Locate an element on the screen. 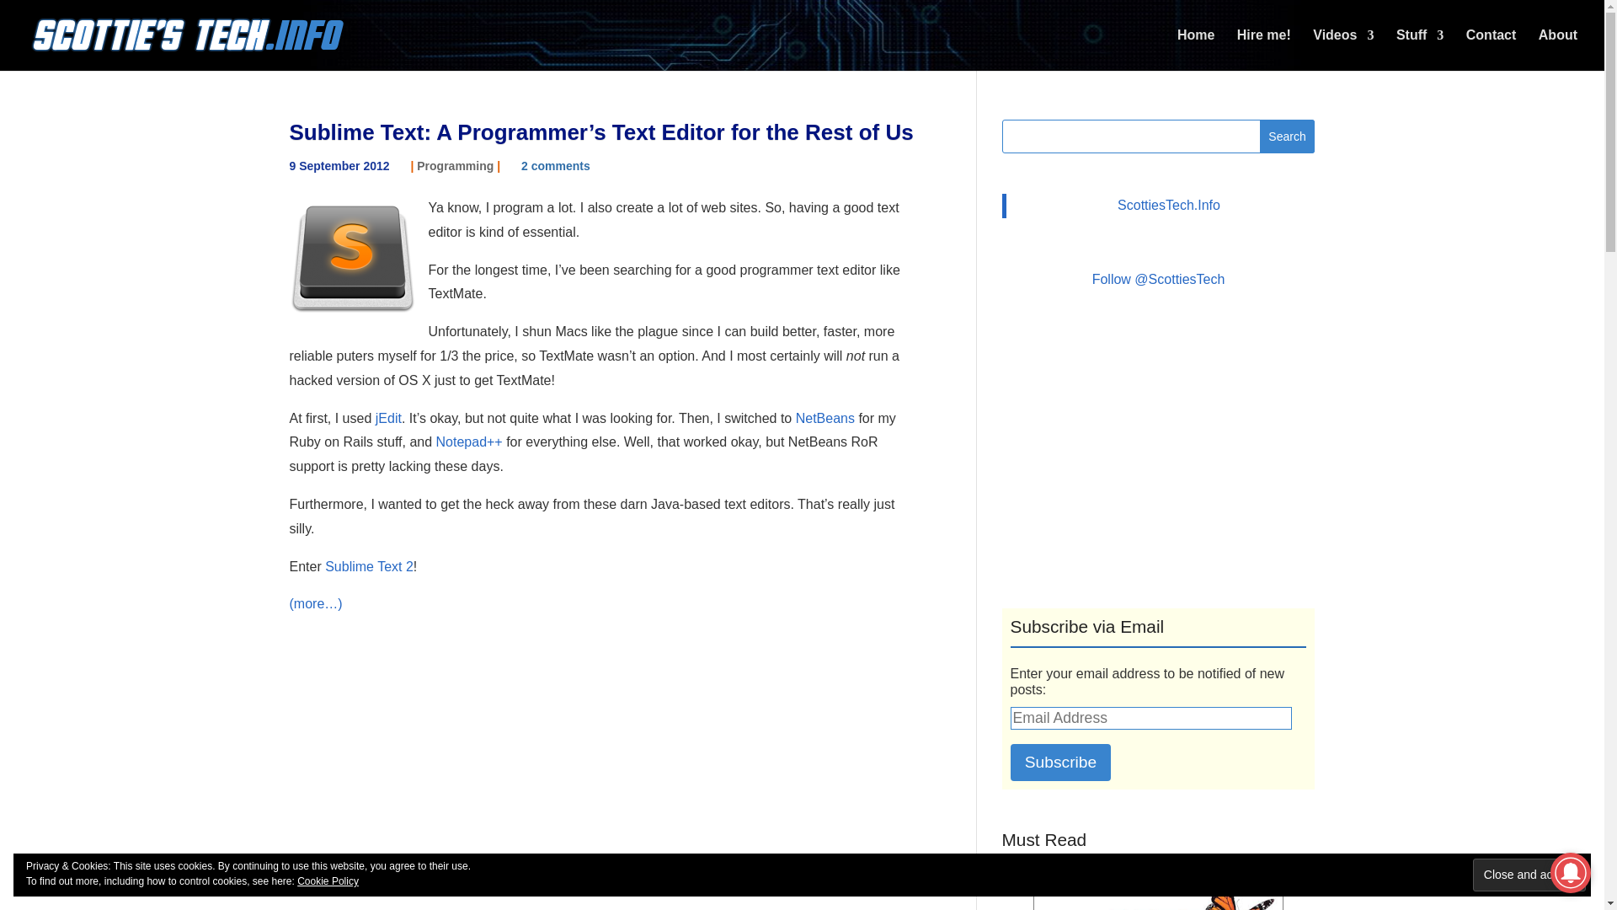  Sublime Text 2 Text Editor is located at coordinates (352, 260).